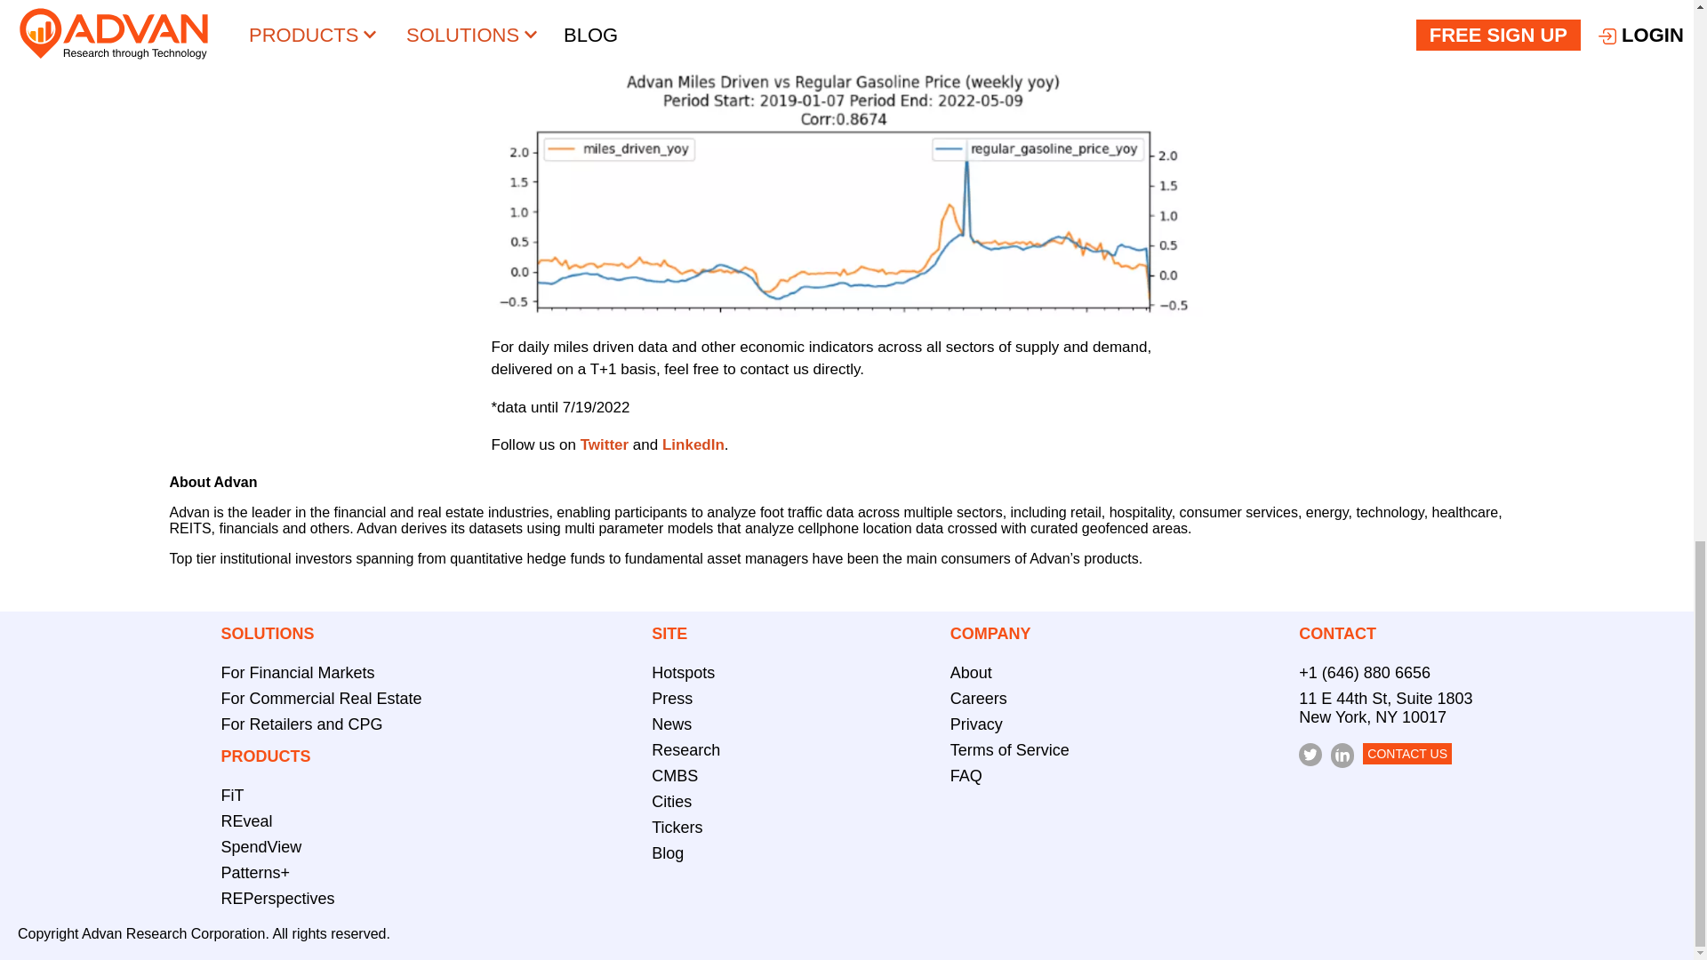 This screenshot has height=960, width=1707. I want to click on CONTACT US, so click(1406, 753).